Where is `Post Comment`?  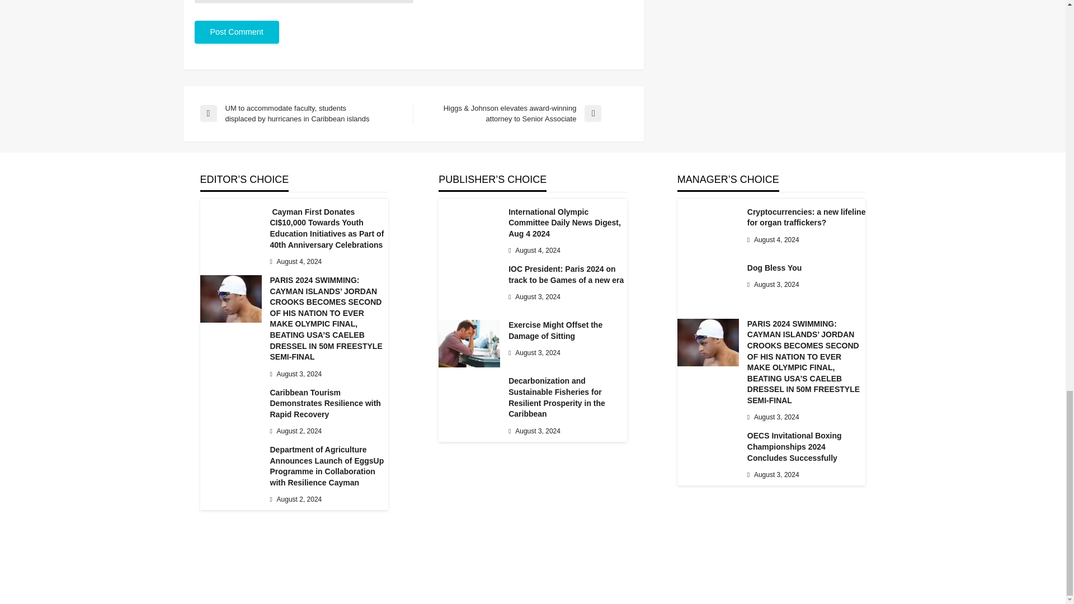
Post Comment is located at coordinates (237, 31).